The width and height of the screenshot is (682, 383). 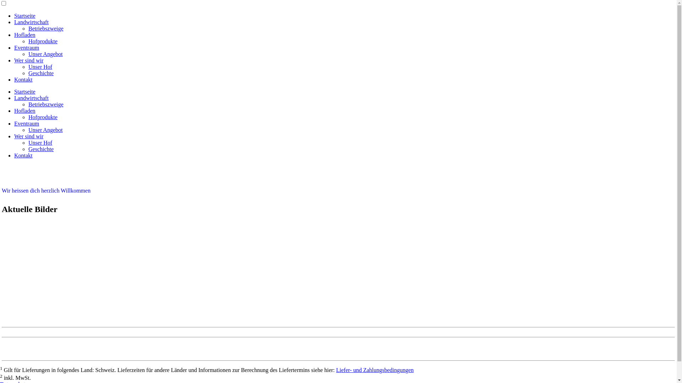 I want to click on Betriebszweige, so click(x=46, y=28).